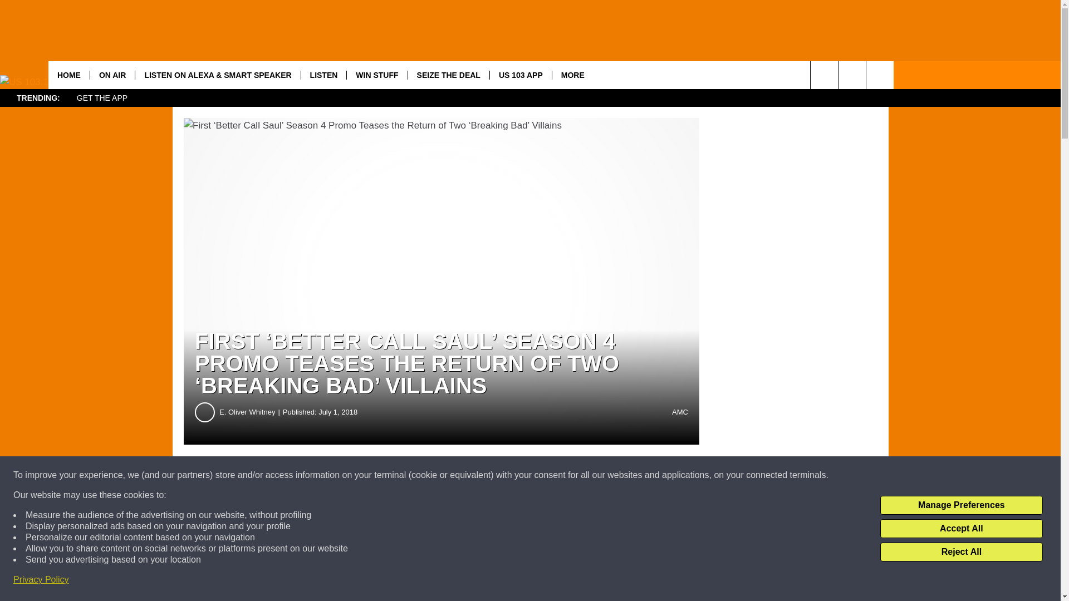 The height and width of the screenshot is (601, 1069). I want to click on Manage Preferences, so click(961, 505).